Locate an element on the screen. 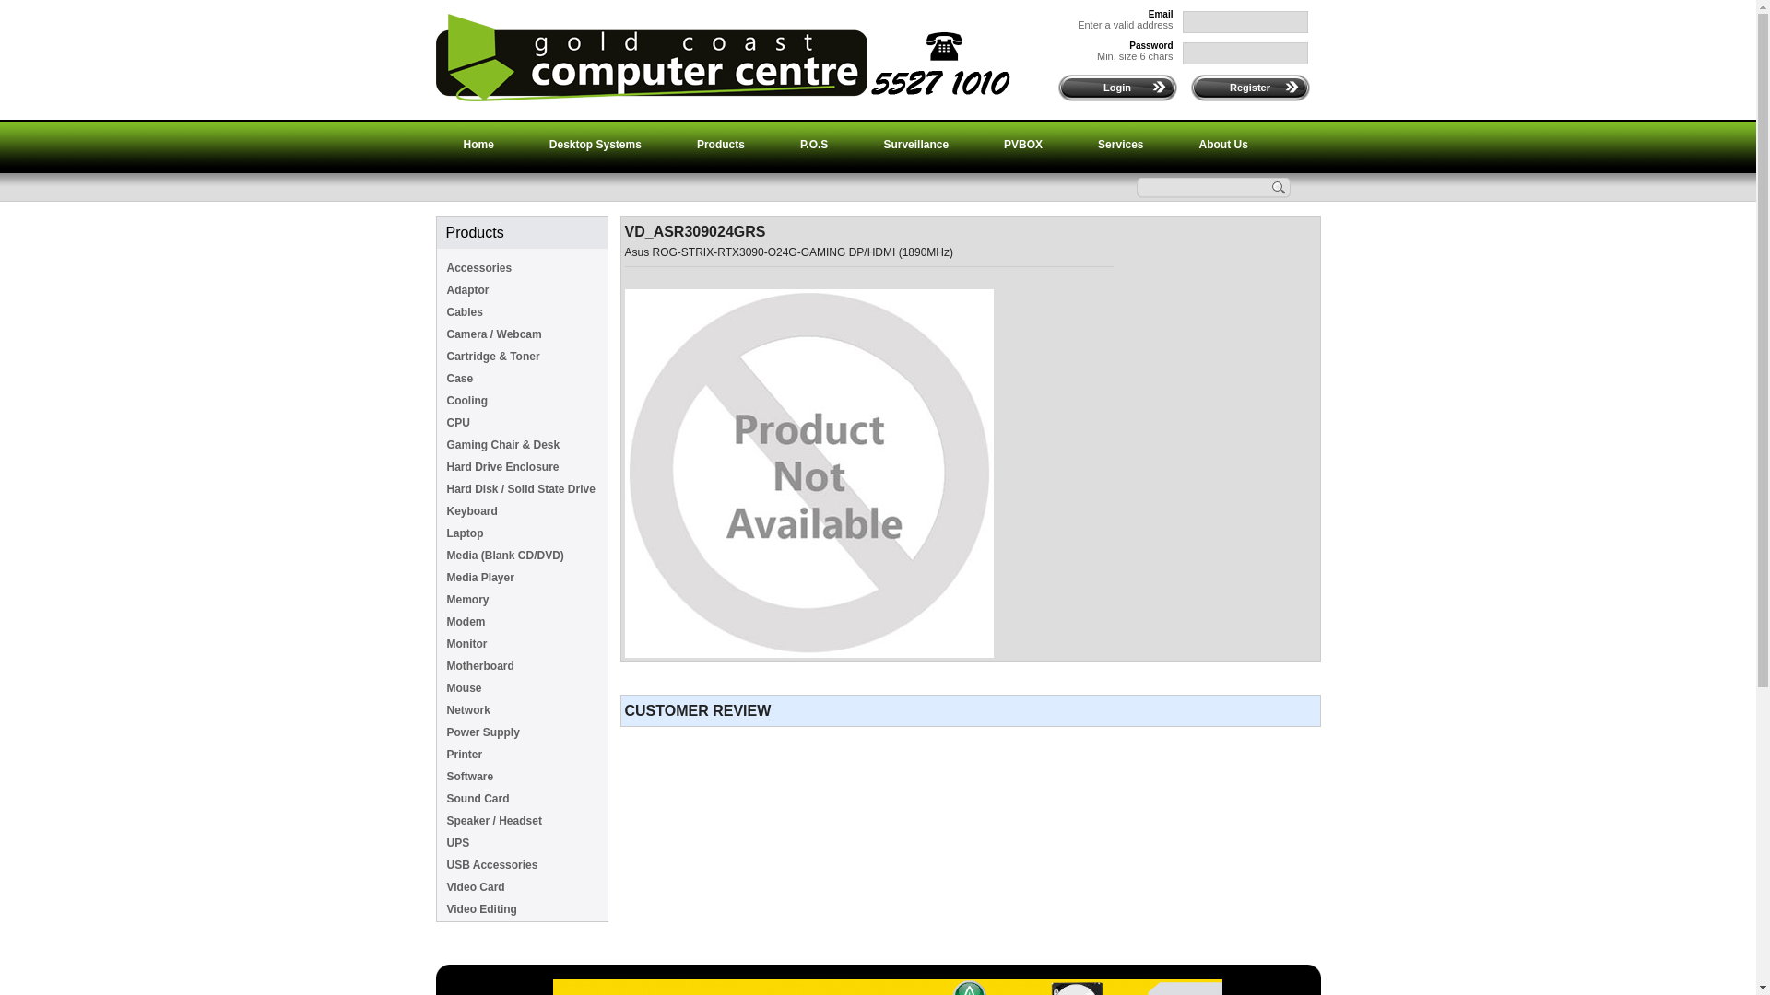  Accessories is located at coordinates (525, 268).